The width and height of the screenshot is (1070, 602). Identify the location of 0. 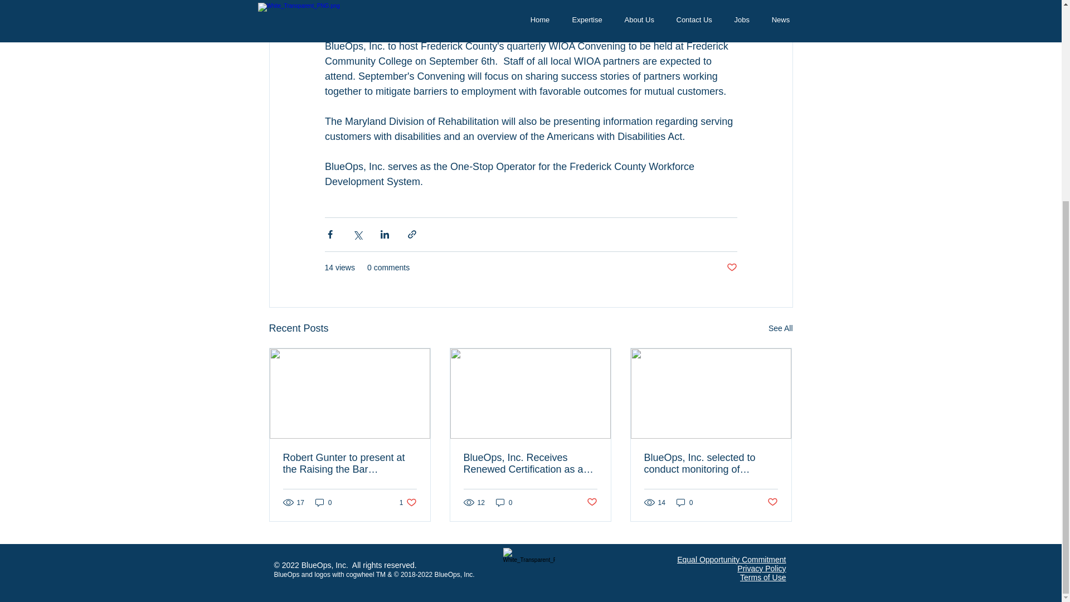
(323, 503).